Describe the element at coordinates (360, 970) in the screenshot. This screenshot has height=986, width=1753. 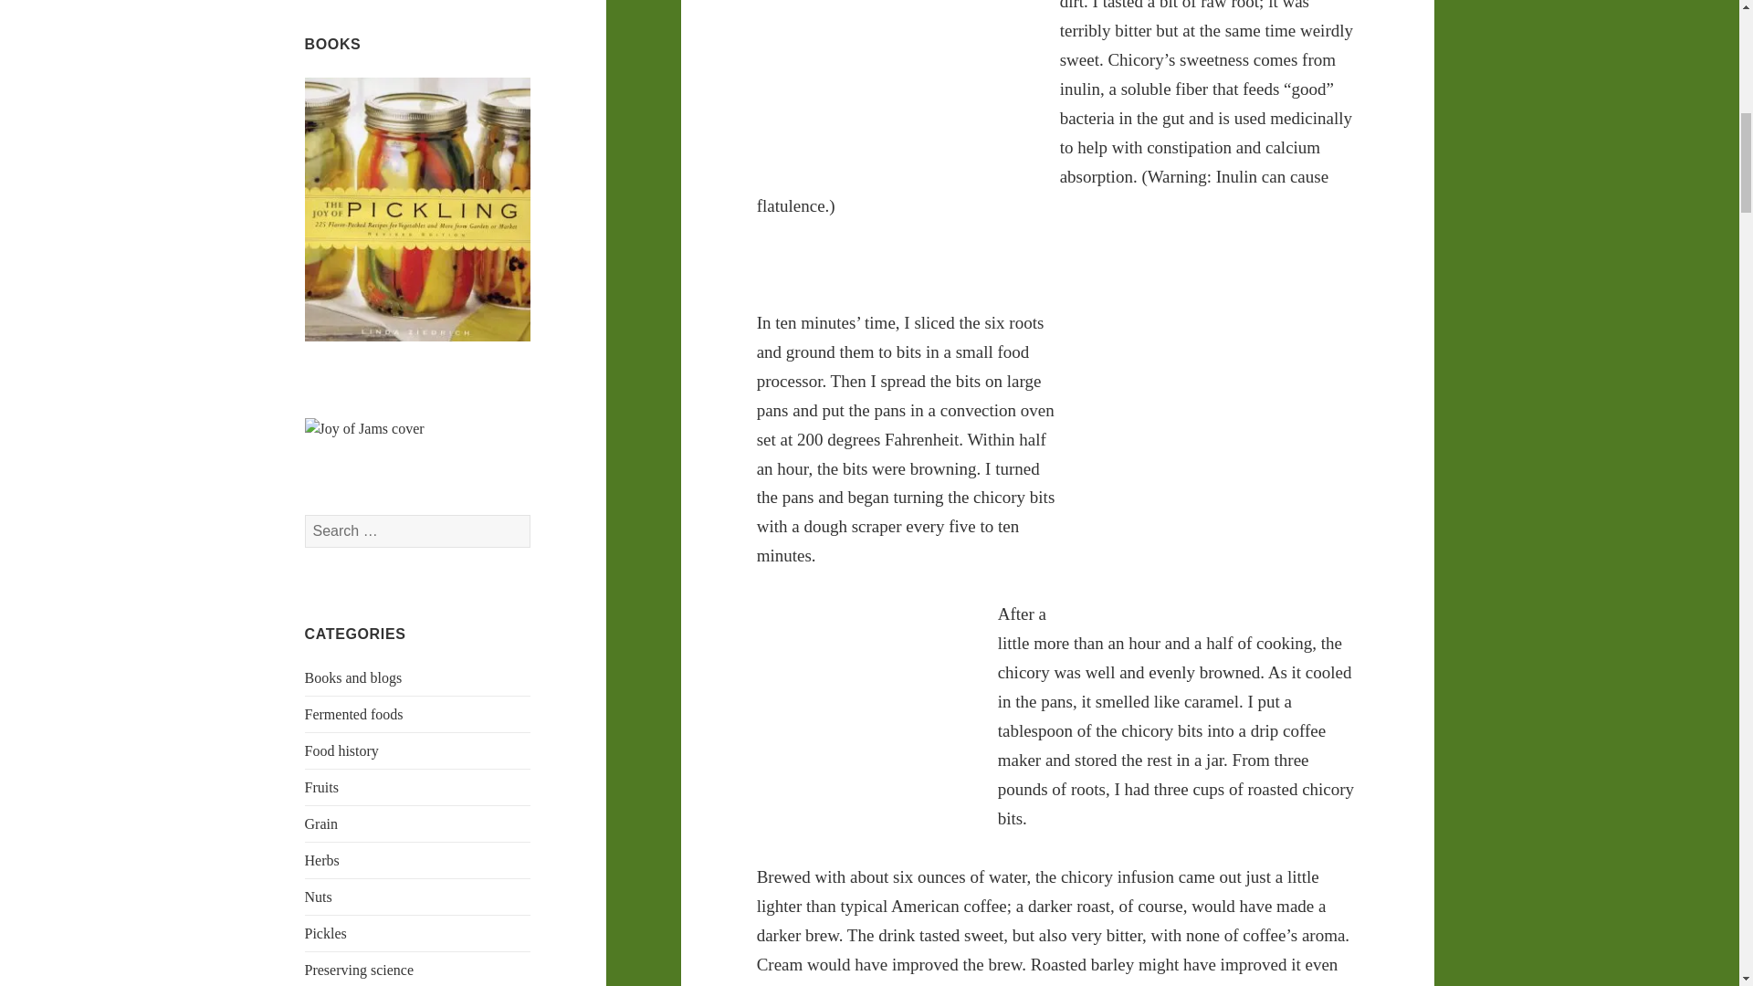
I see `Preserving science` at that location.